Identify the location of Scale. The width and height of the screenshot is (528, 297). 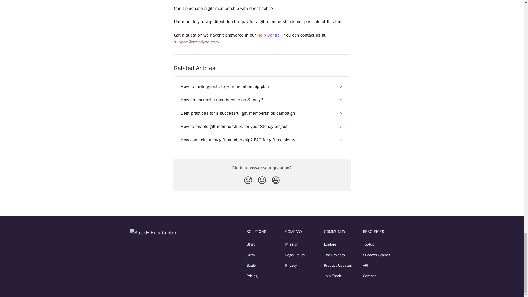
(251, 265).